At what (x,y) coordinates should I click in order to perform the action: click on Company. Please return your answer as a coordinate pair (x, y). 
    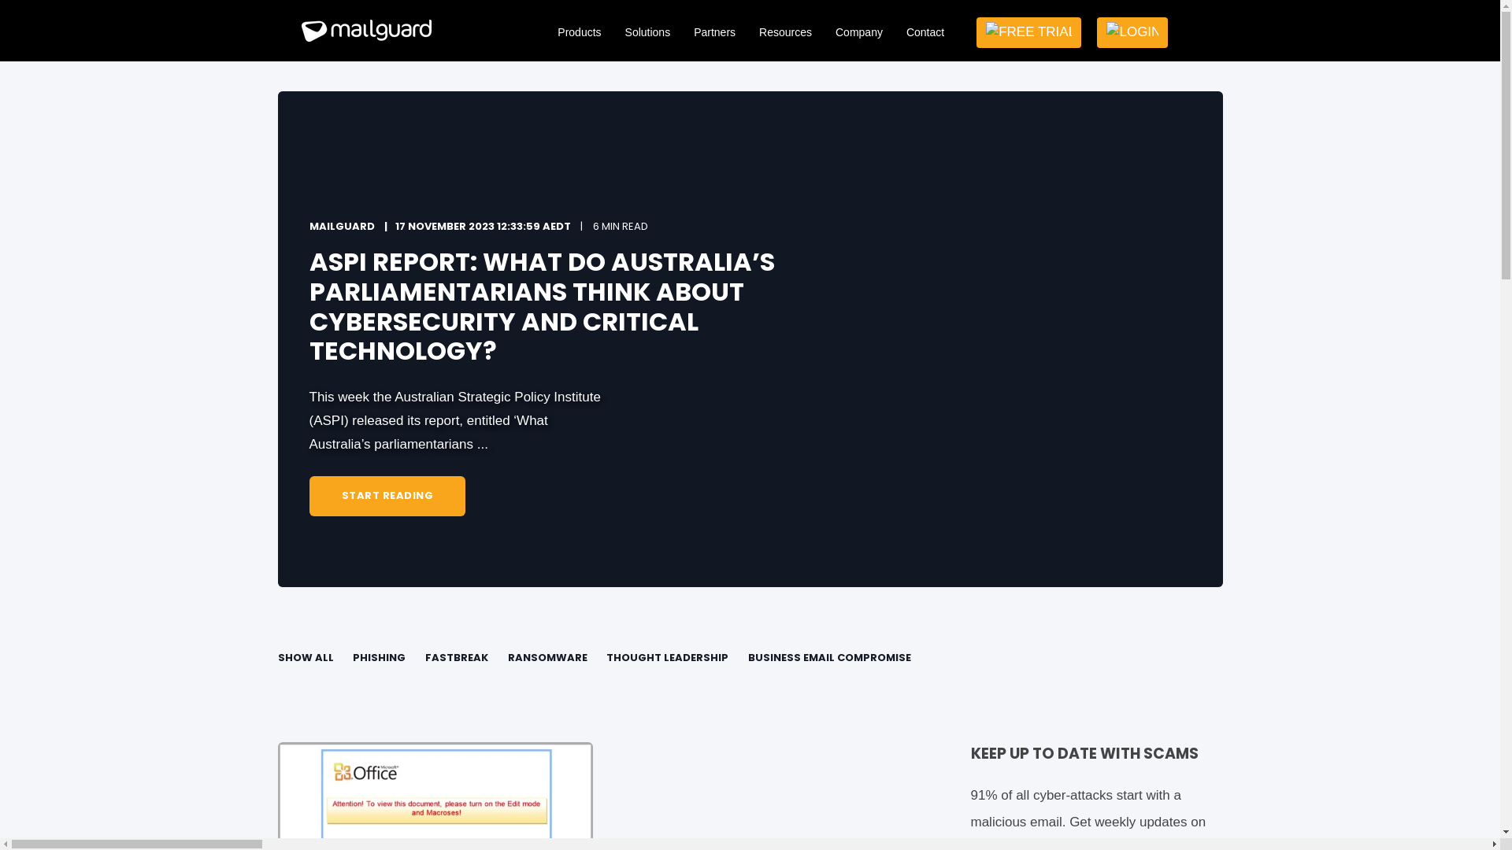
    Looking at the image, I should click on (859, 32).